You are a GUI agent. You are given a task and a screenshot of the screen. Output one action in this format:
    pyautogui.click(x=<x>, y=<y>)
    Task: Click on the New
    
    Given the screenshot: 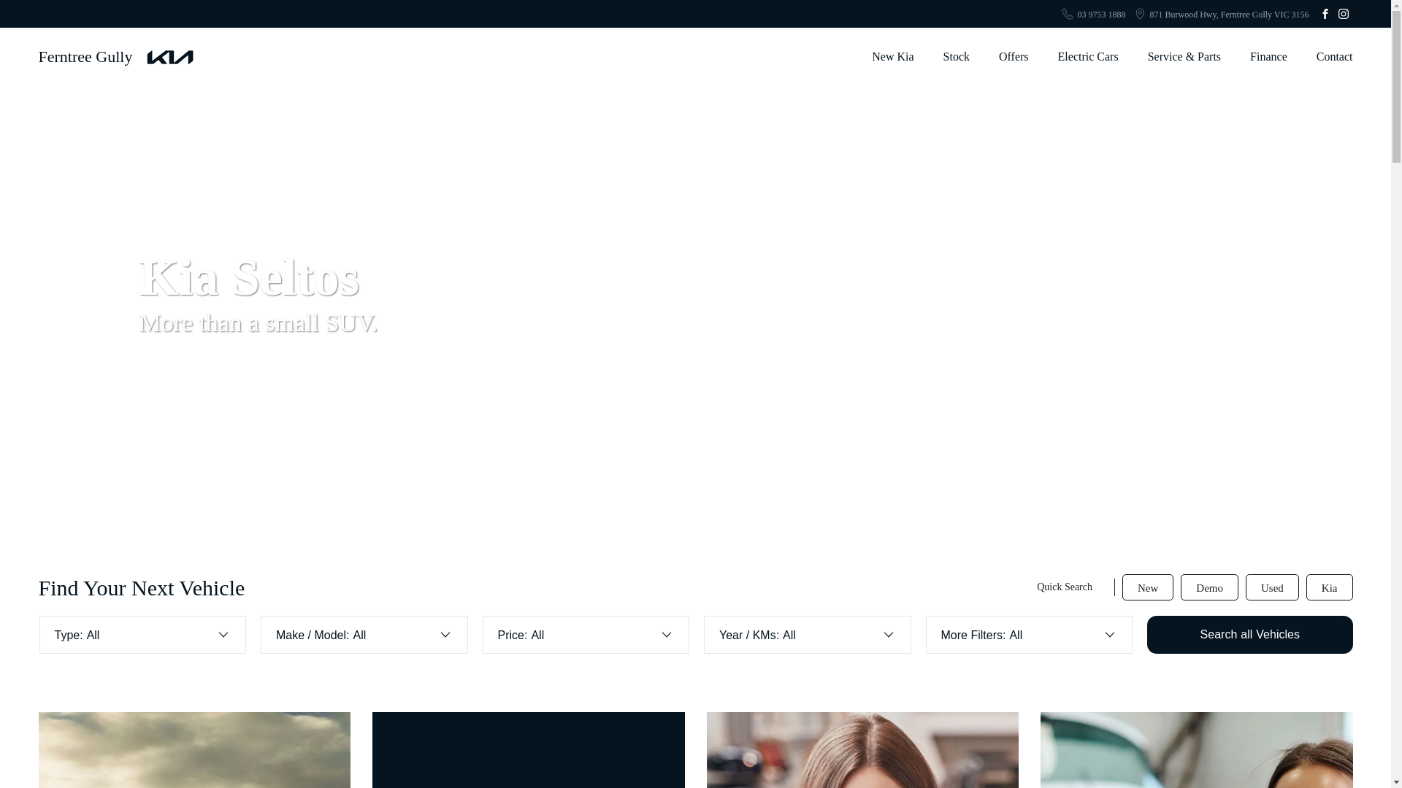 What is the action you would take?
    pyautogui.click(x=1148, y=587)
    